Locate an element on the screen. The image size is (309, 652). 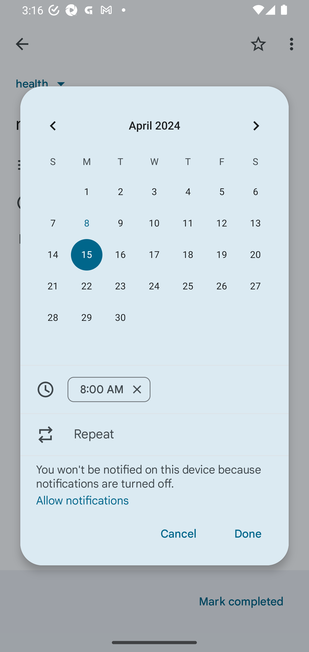
30 30 April 2024 is located at coordinates (120, 317).